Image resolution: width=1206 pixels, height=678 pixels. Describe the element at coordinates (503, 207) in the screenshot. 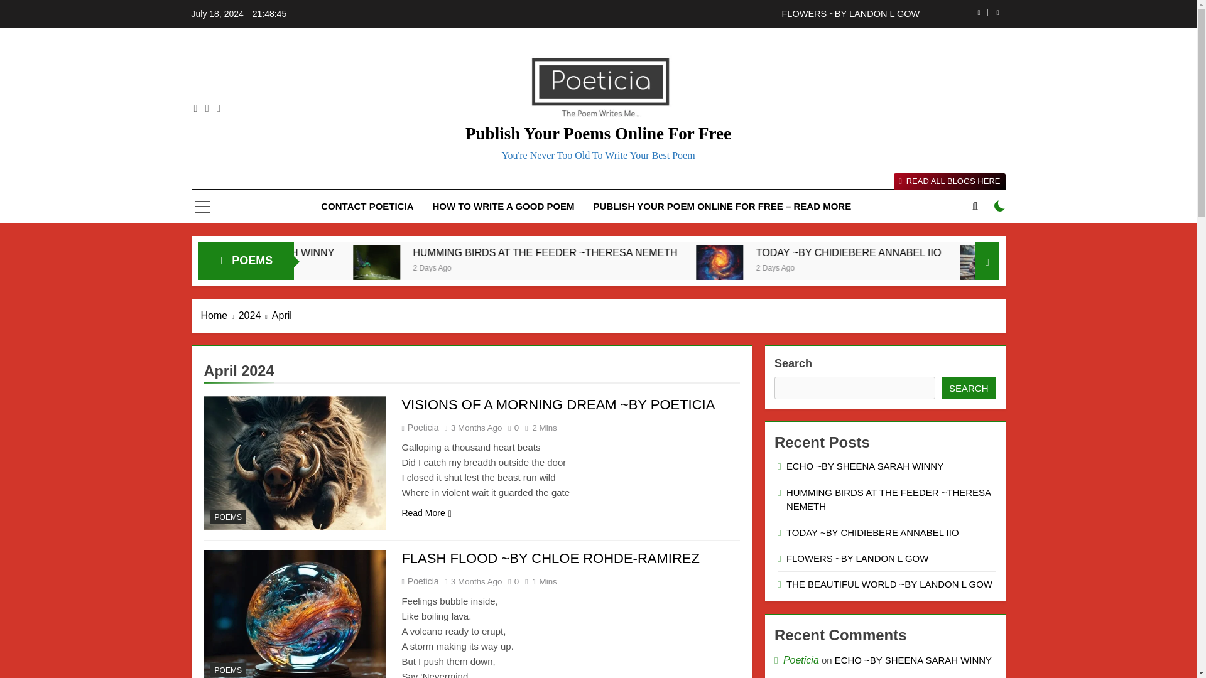

I see `HOW TO WRITE A GOOD POEM` at that location.